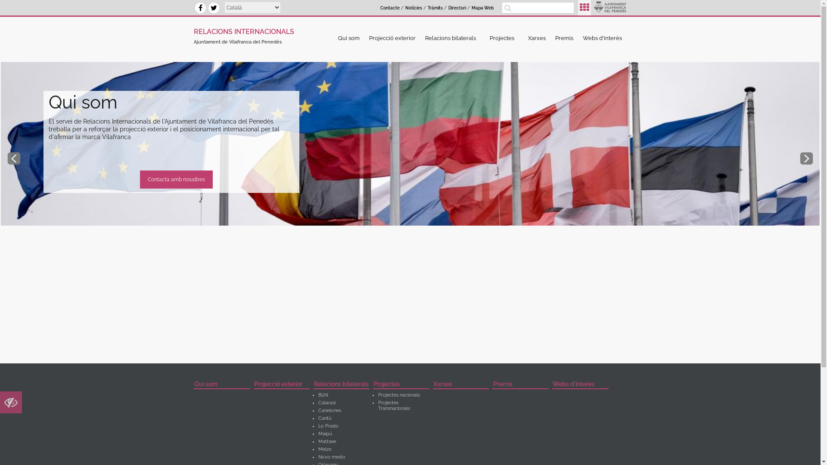 The height and width of the screenshot is (465, 827). I want to click on Projectes nacionals, so click(399, 395).